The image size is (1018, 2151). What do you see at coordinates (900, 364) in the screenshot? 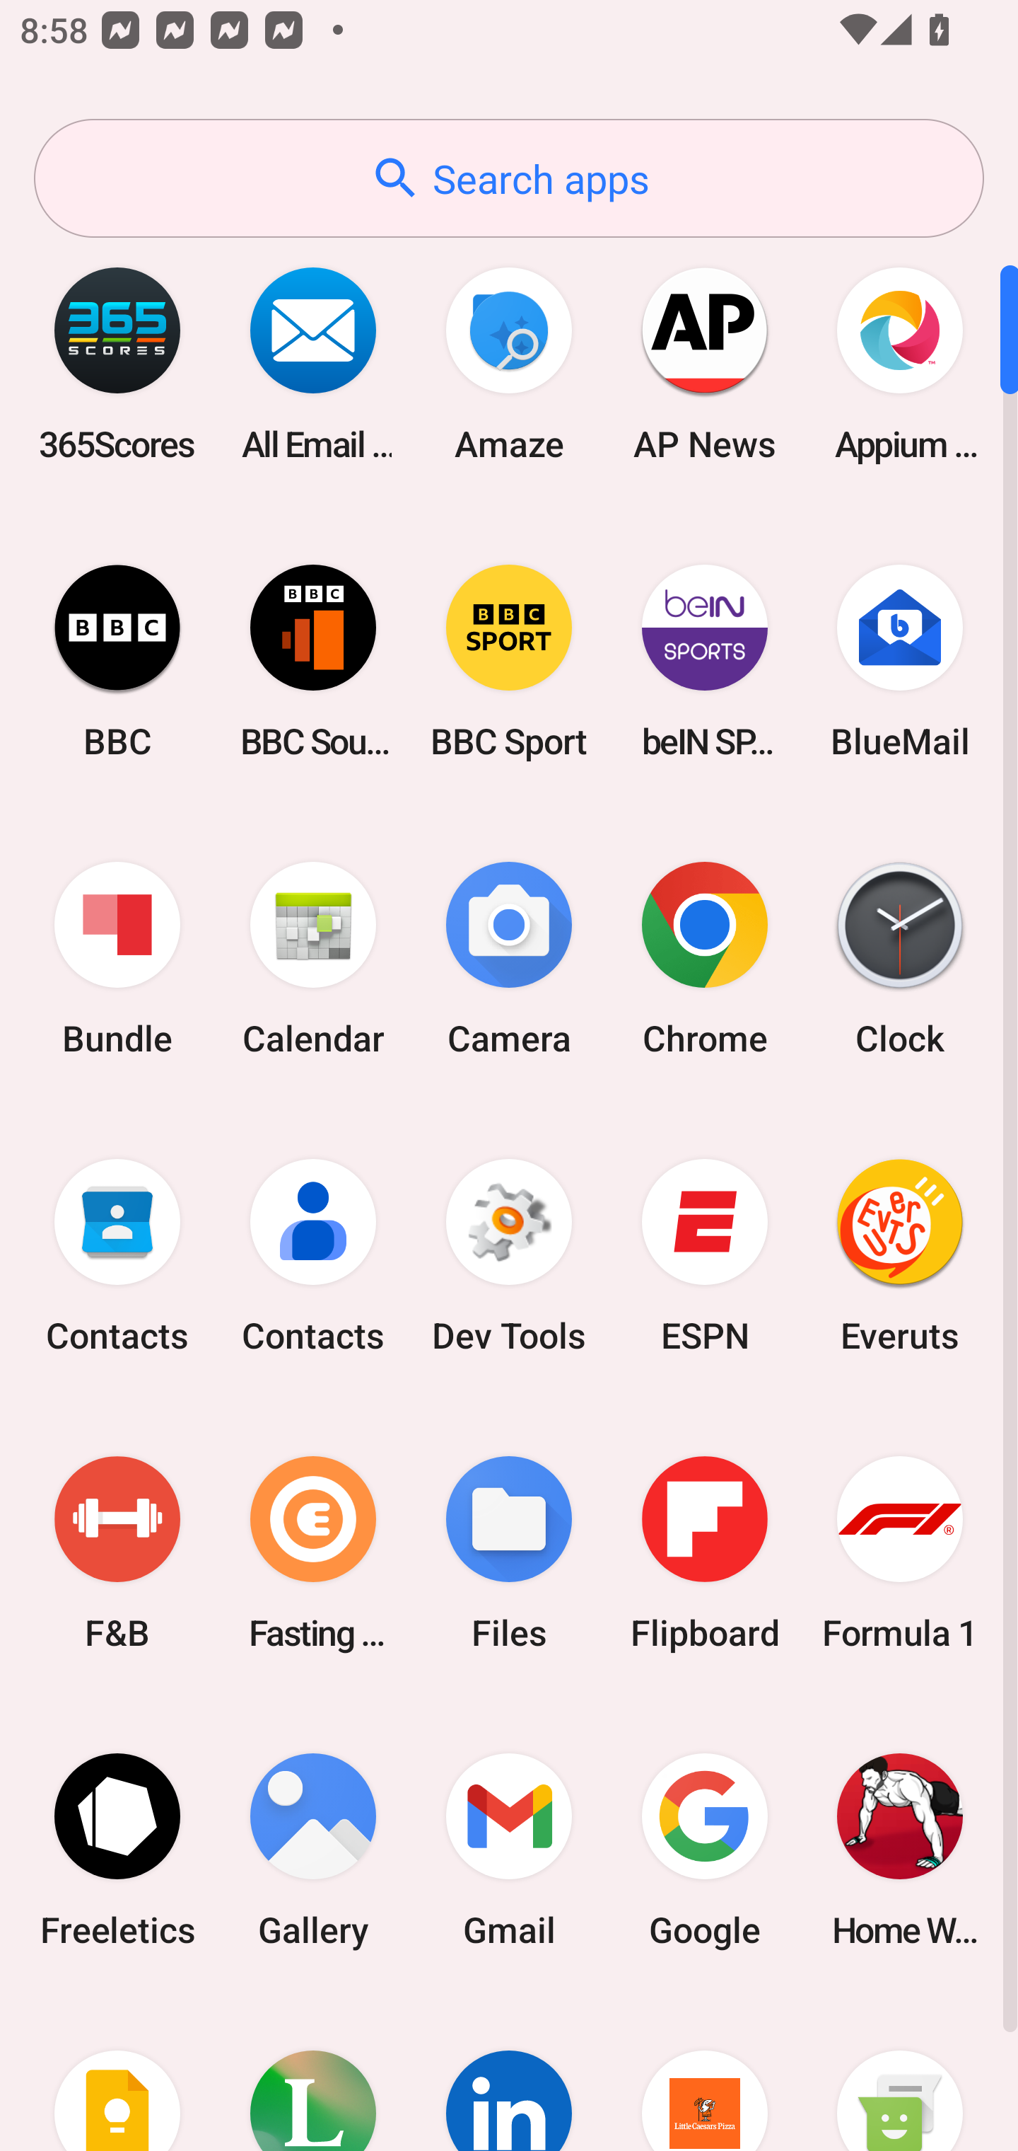
I see `Appium Settings` at bounding box center [900, 364].